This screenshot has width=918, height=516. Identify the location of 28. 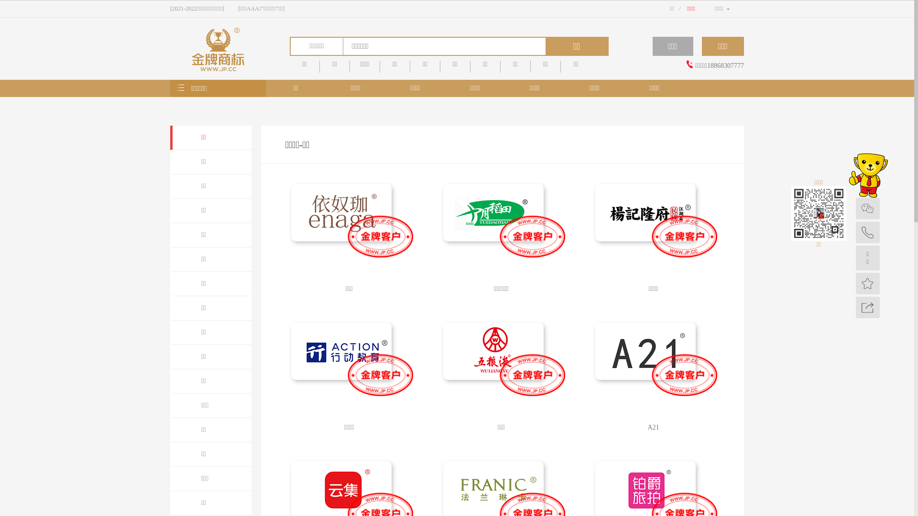
(470, 116).